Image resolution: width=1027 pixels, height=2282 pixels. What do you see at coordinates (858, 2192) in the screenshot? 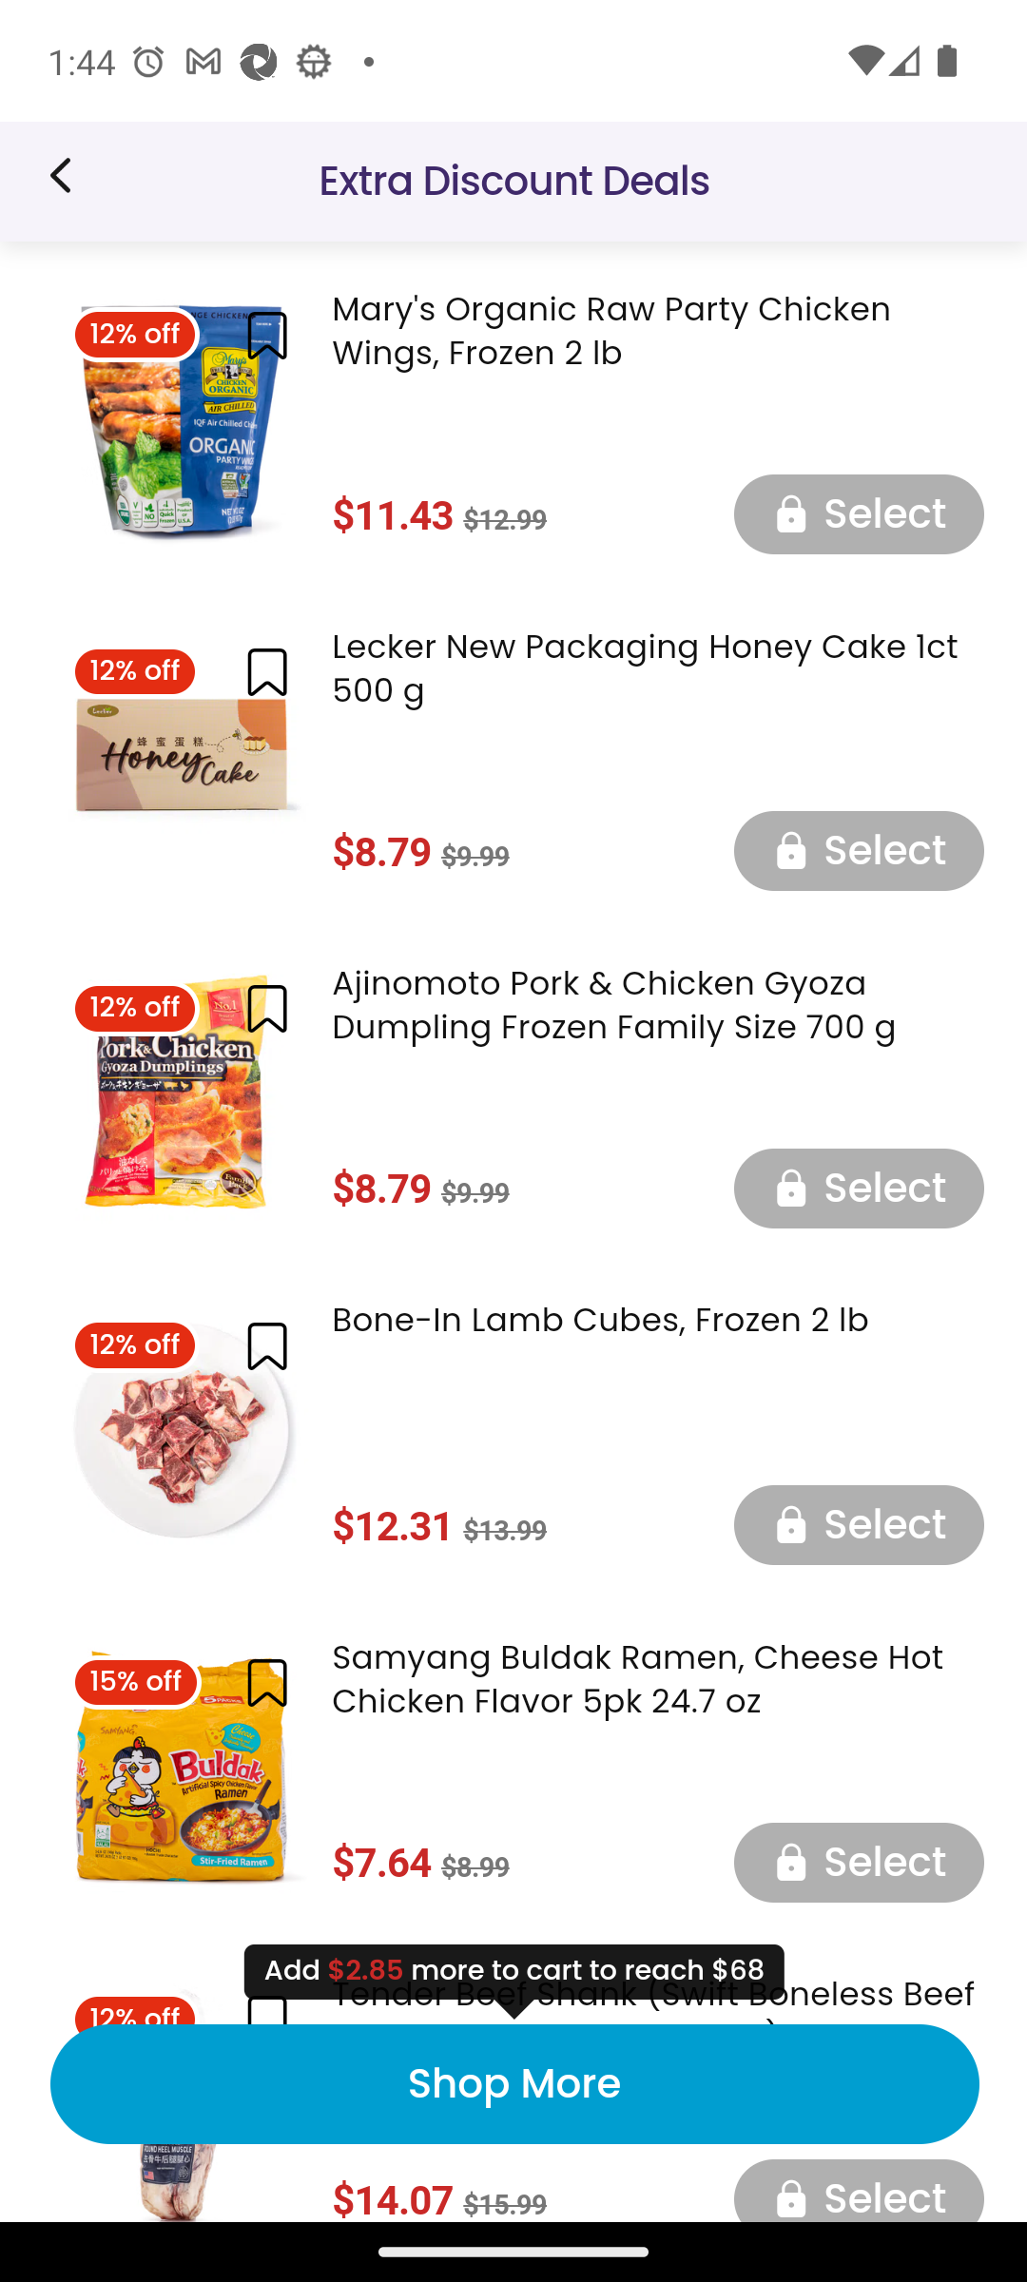
I see ` Select` at bounding box center [858, 2192].